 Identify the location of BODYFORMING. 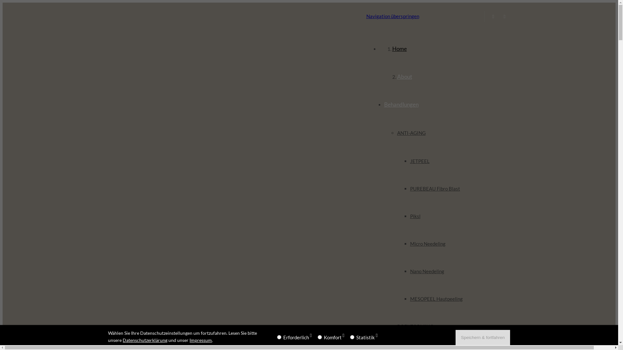
(415, 326).